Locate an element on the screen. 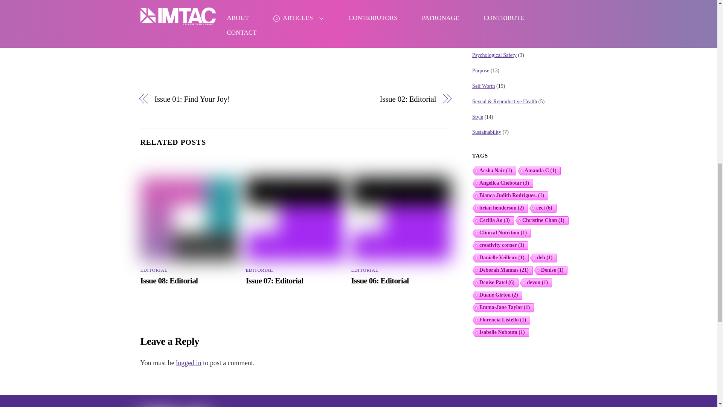 This screenshot has height=407, width=723. editorial-cover is located at coordinates (295, 219).